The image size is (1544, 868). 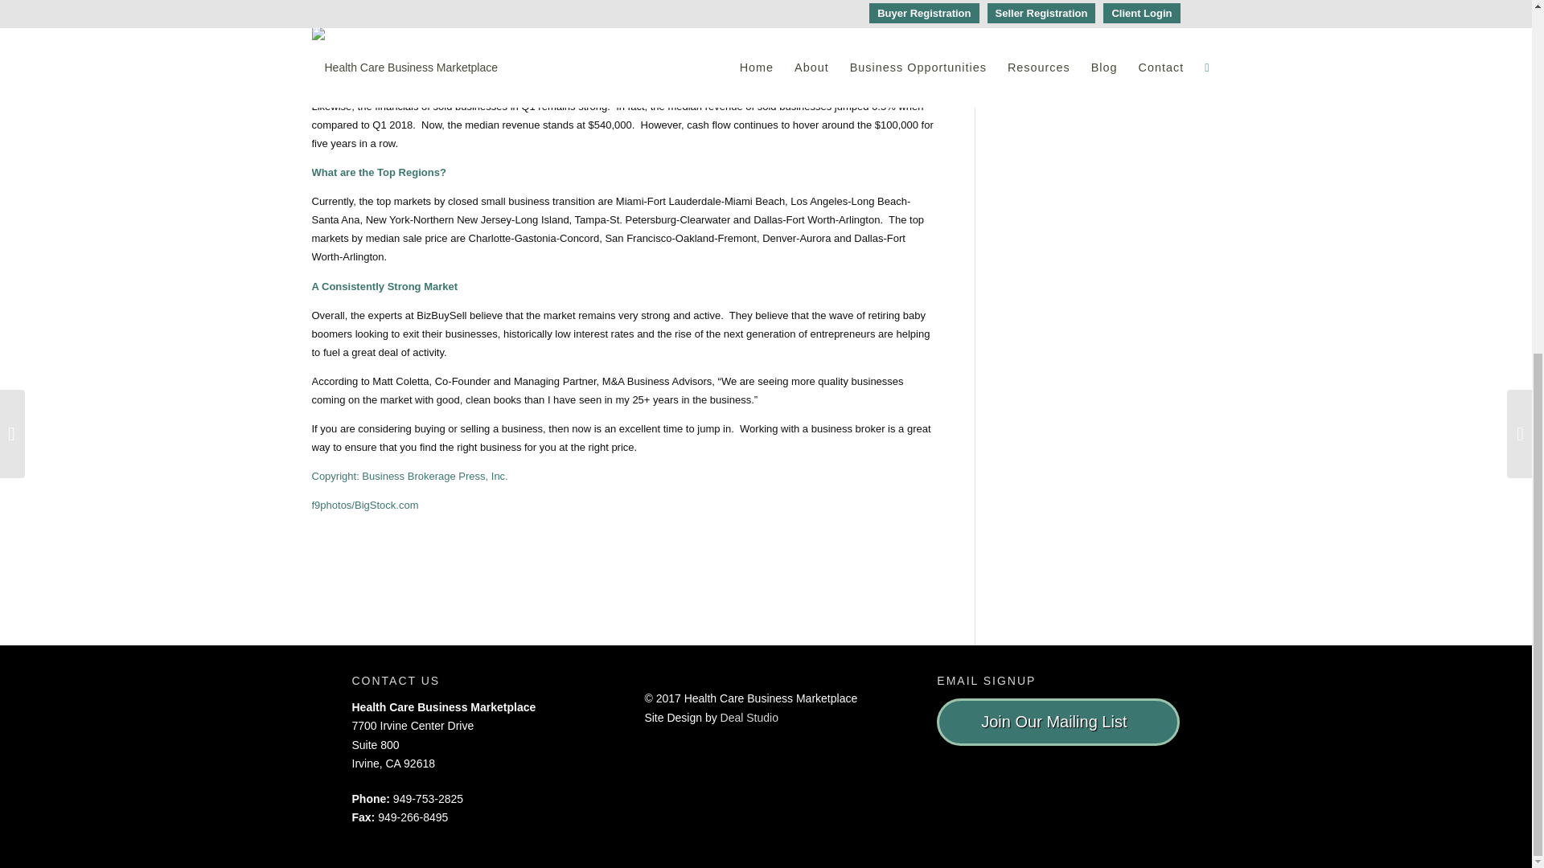 I want to click on Join Our Mailing List  , so click(x=1058, y=722).